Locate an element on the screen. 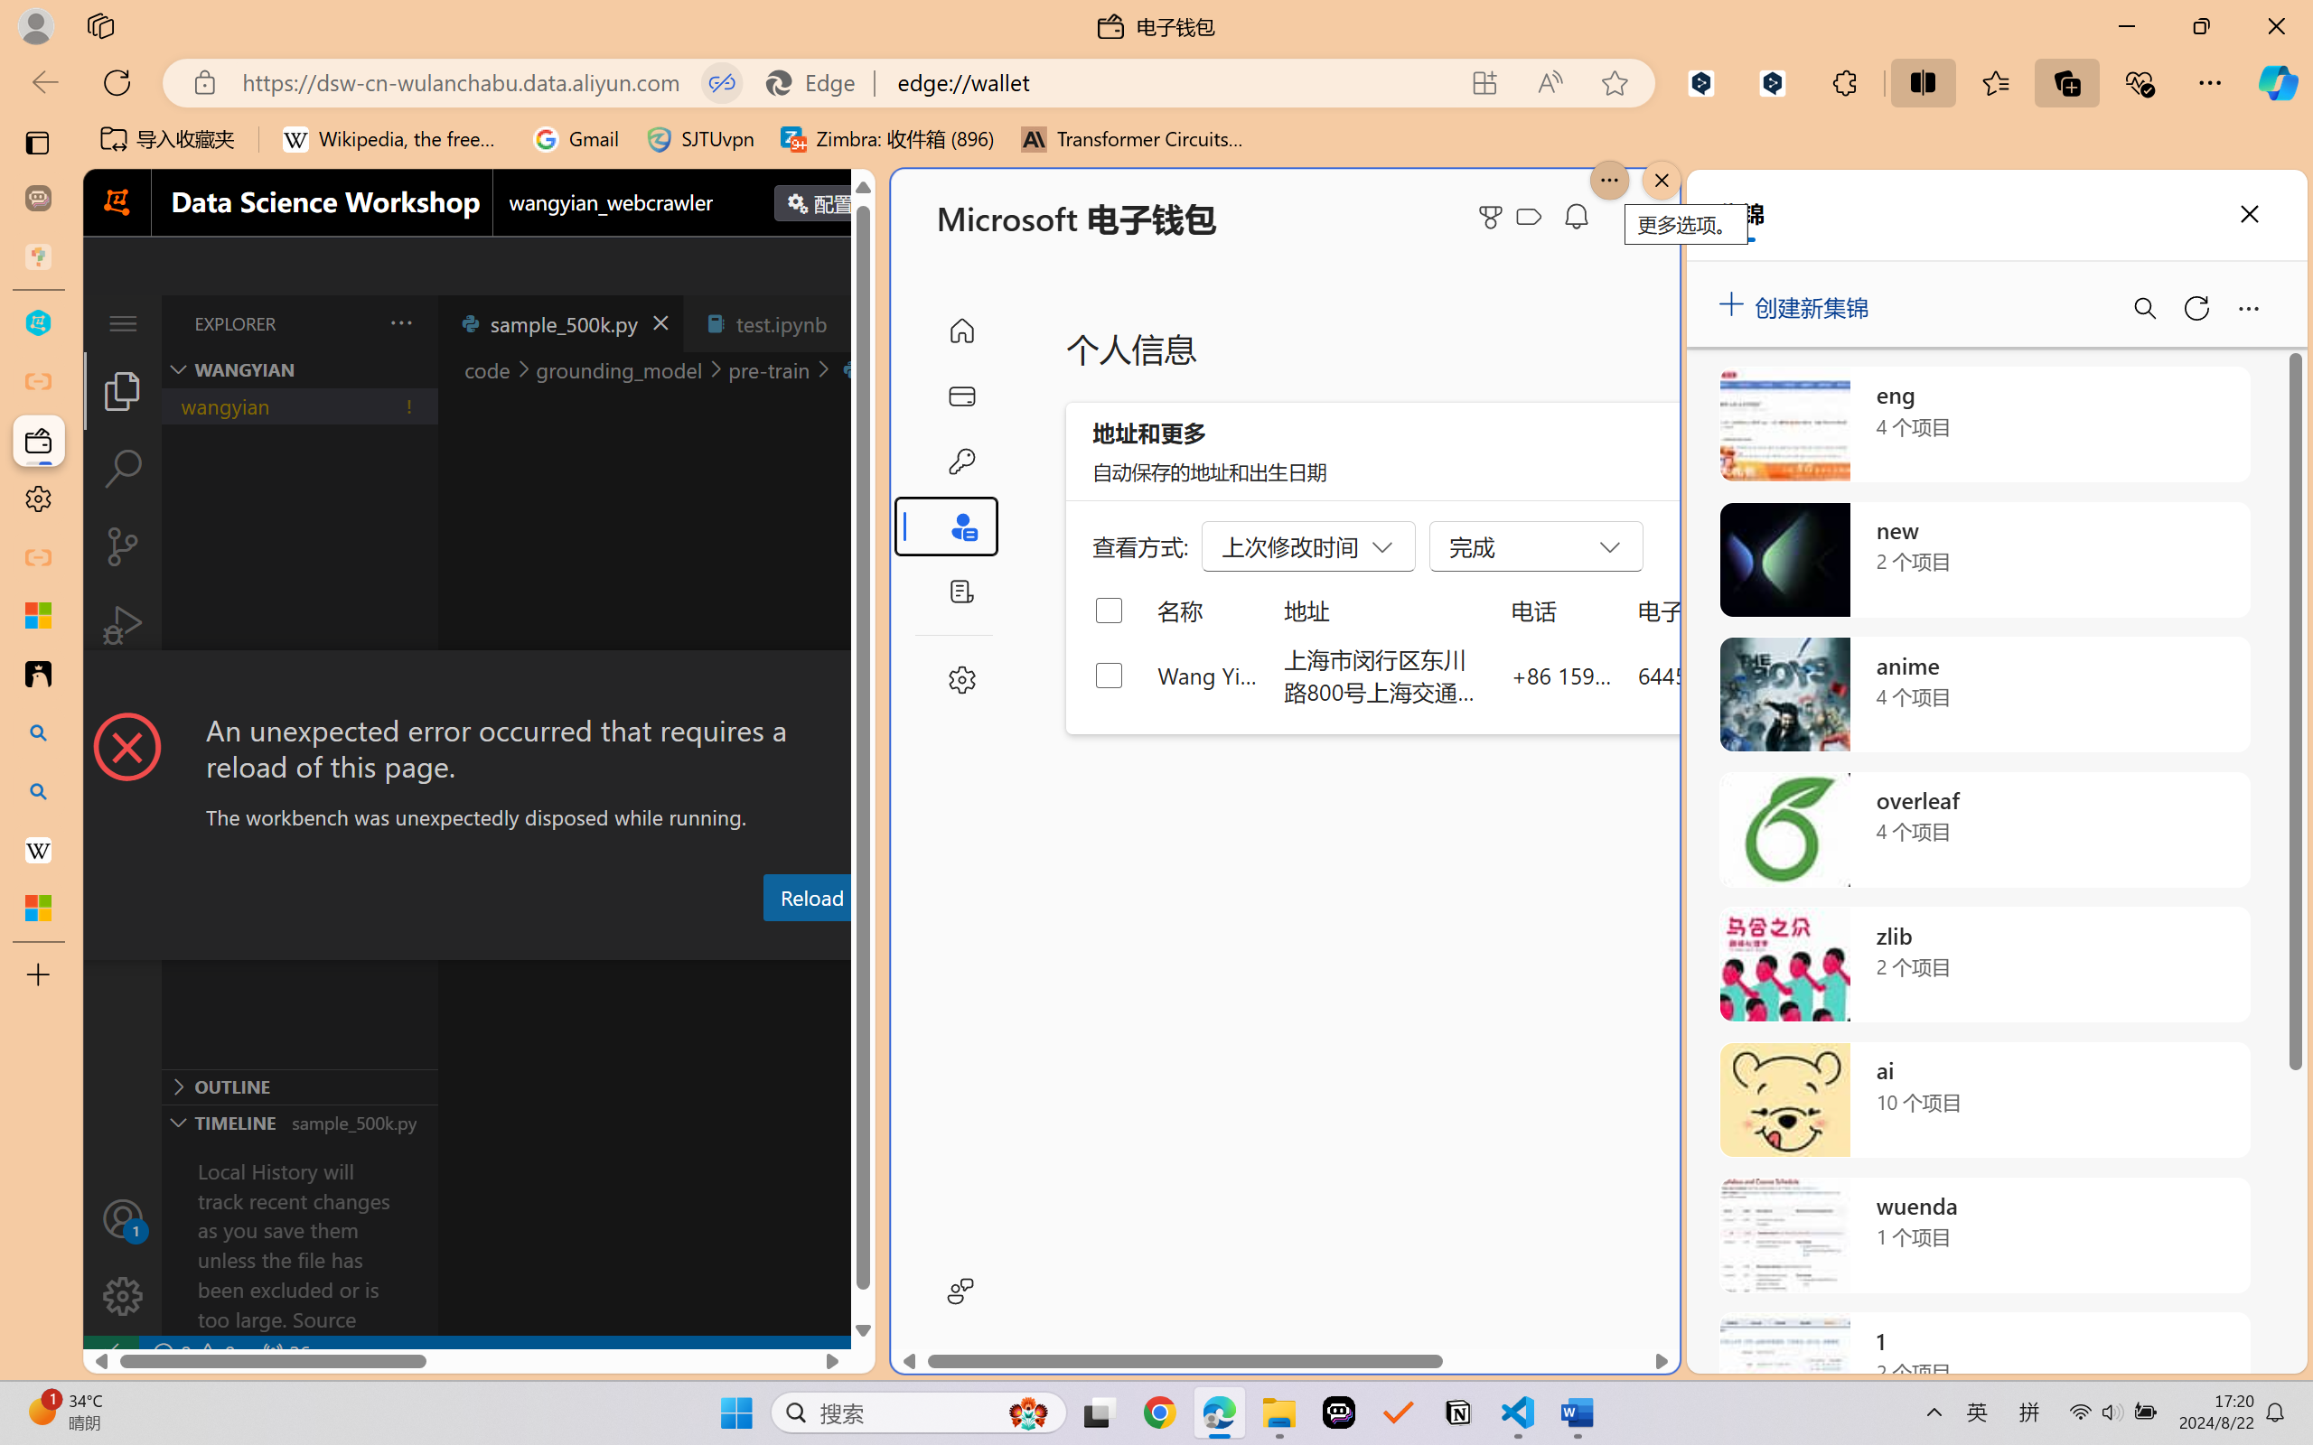 The width and height of the screenshot is (2313, 1445). Microsoft Cashback is located at coordinates (1532, 218).